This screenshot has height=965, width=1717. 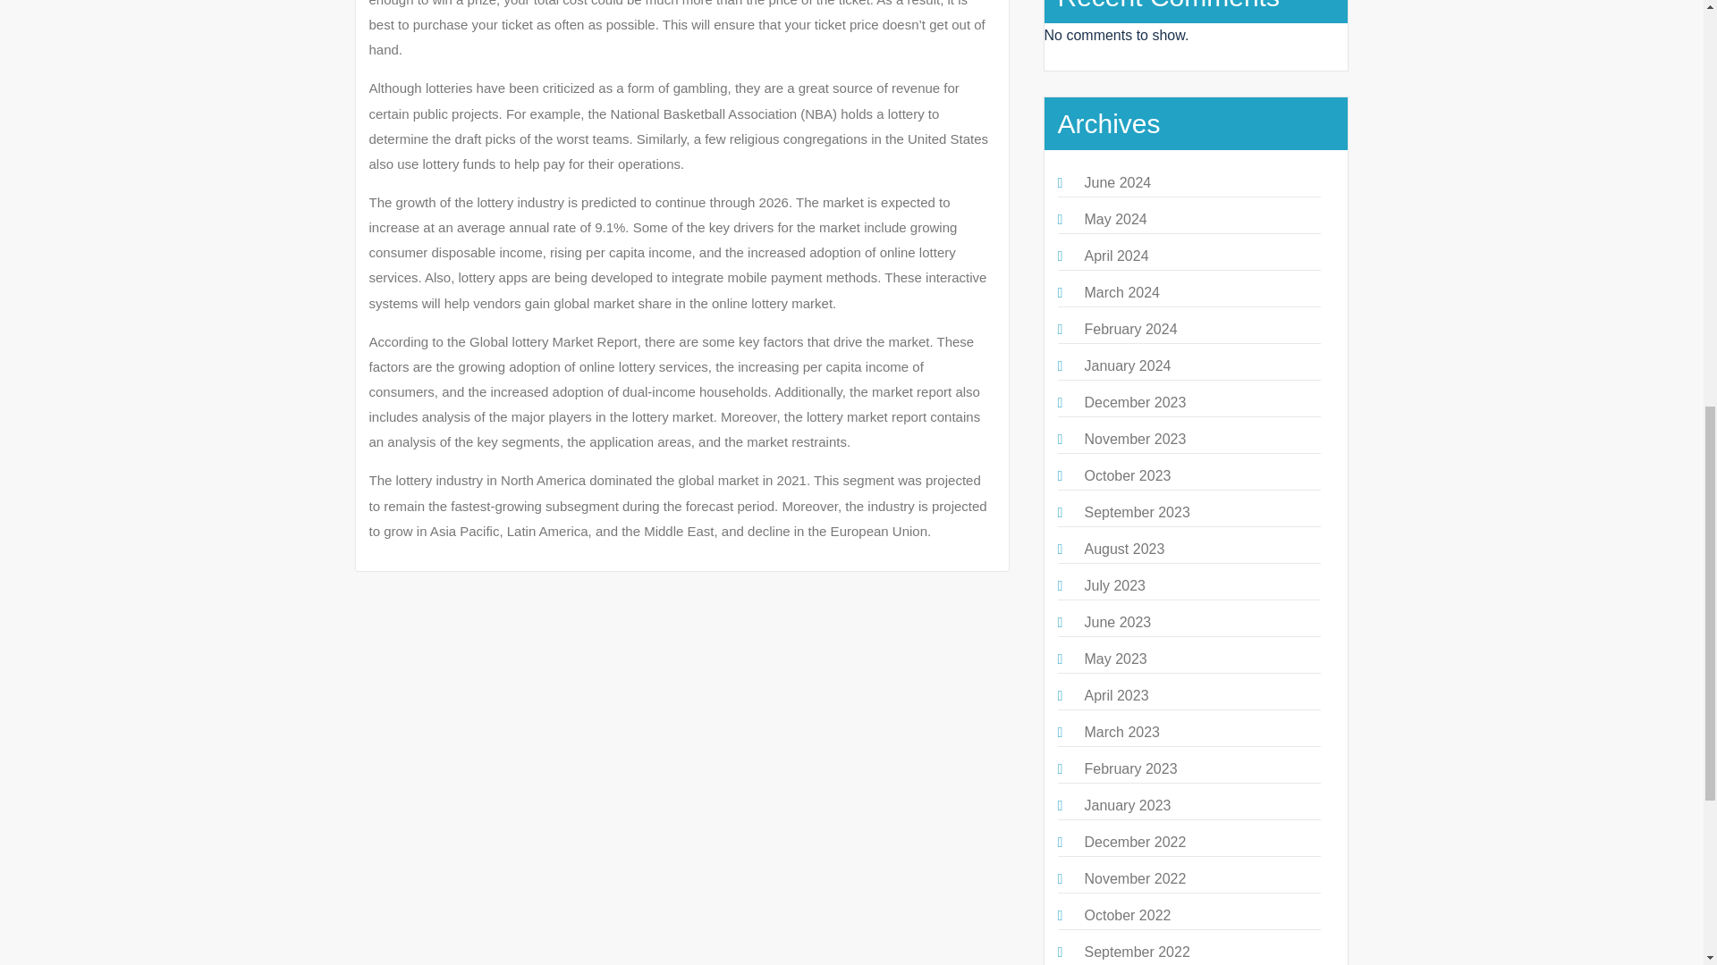 I want to click on May 2024, so click(x=1114, y=218).